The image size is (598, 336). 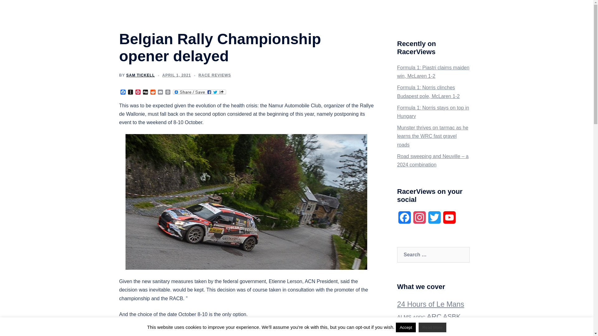 I want to click on YouTube, so click(x=449, y=220).